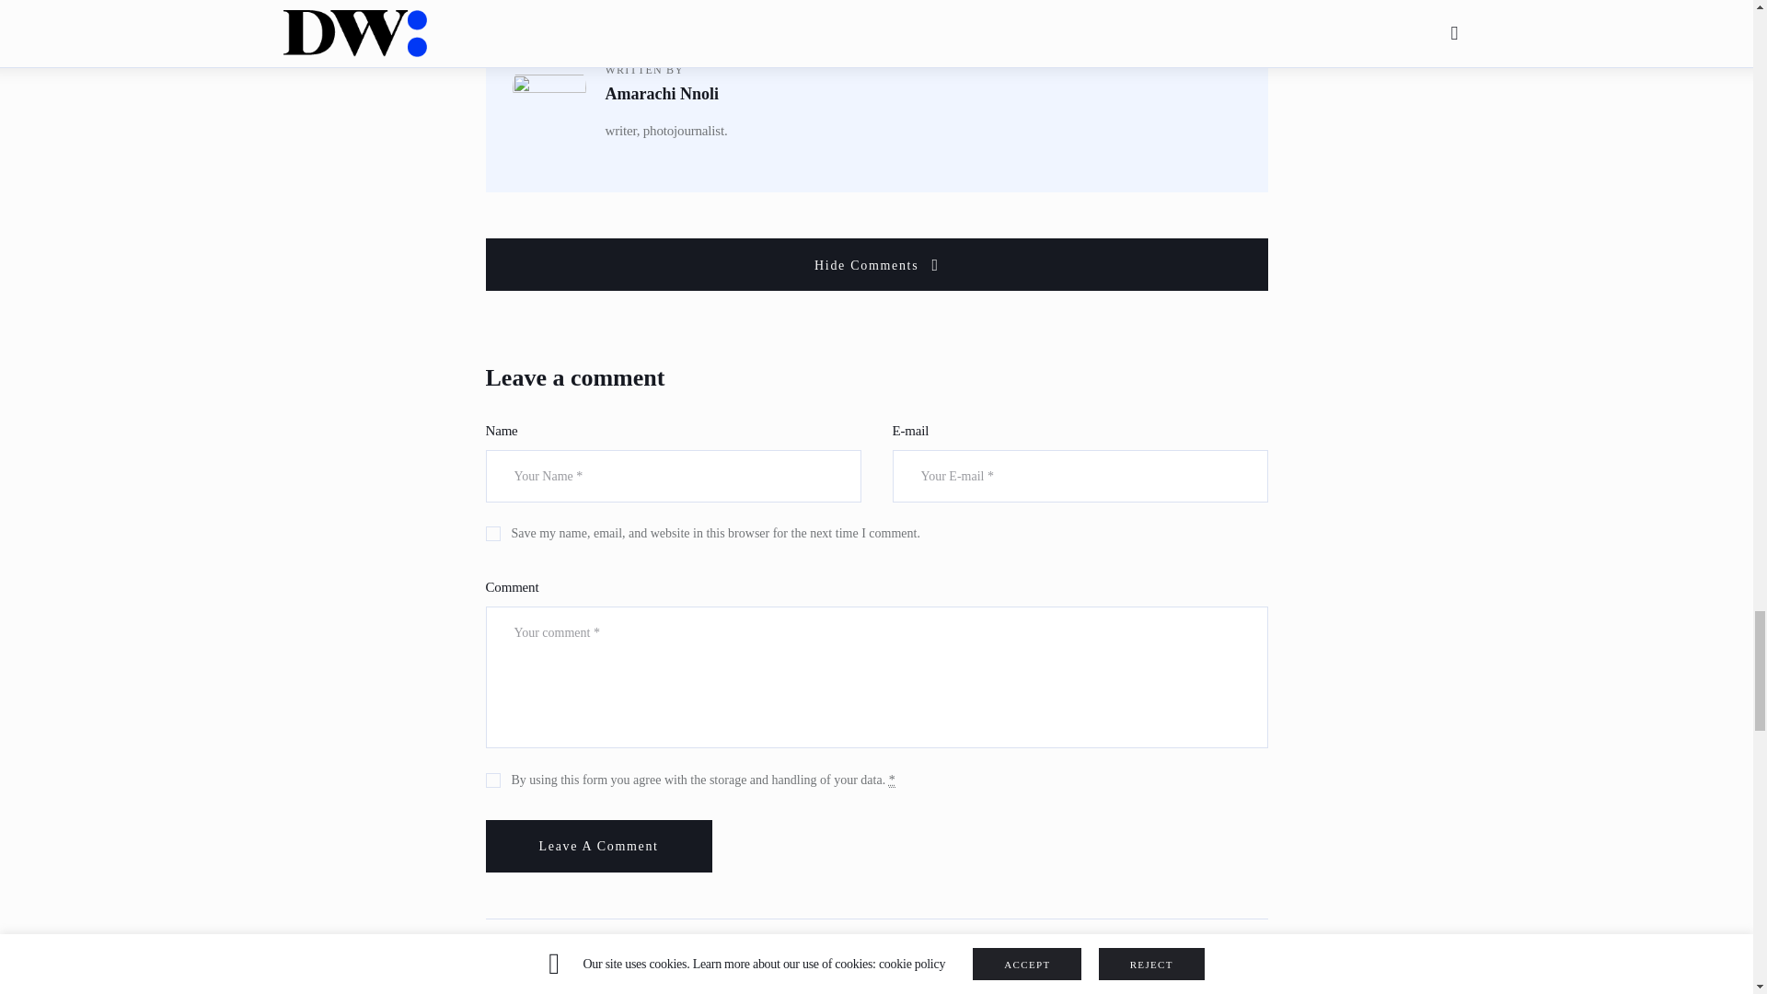 The height and width of the screenshot is (994, 1767). Describe the element at coordinates (598, 847) in the screenshot. I see `Leave A Comment` at that location.